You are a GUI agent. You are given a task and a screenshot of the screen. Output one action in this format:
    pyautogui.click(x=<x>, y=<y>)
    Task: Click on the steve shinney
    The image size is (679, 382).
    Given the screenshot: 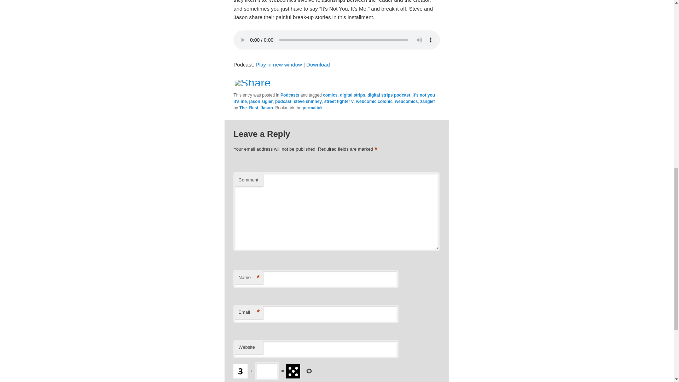 What is the action you would take?
    pyautogui.click(x=308, y=101)
    